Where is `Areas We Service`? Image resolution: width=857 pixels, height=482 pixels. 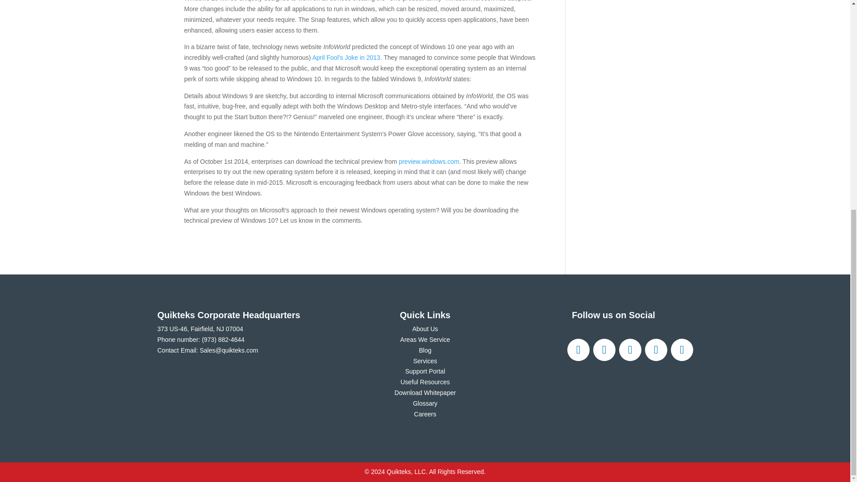 Areas We Service is located at coordinates (425, 339).